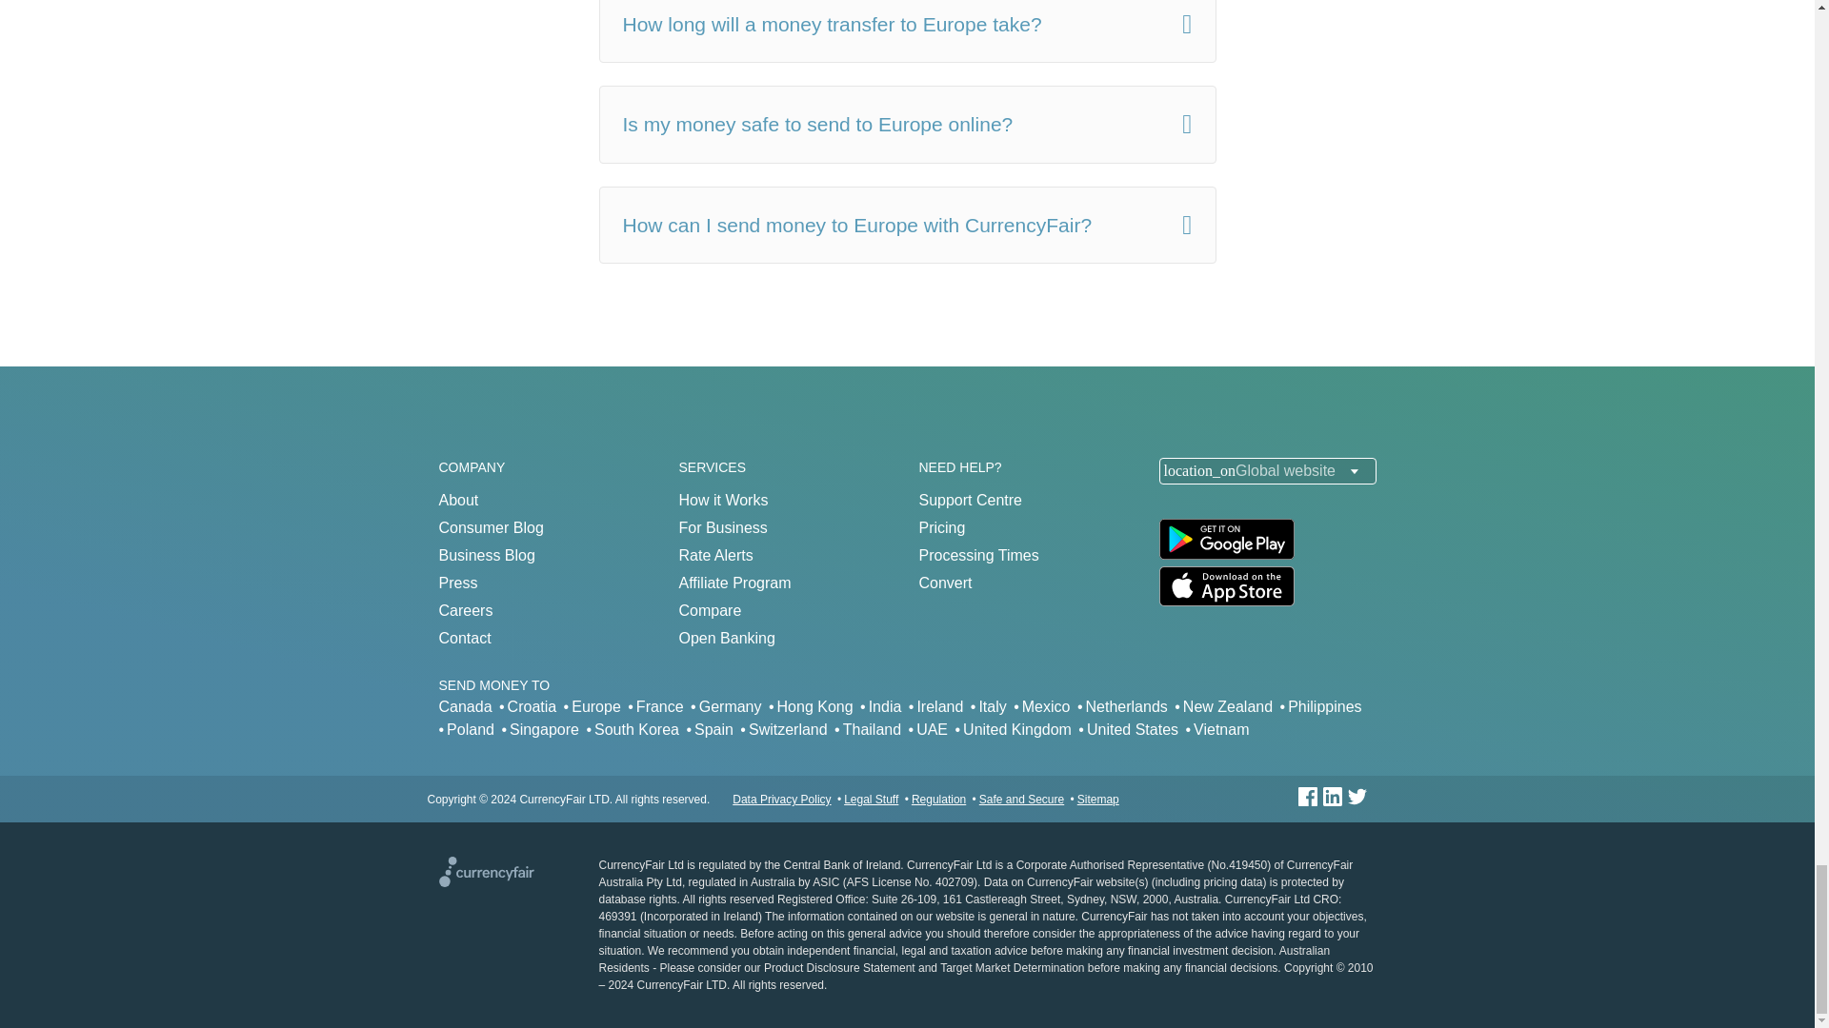 The width and height of the screenshot is (1829, 1028). I want to click on Get the app on IOS, so click(1225, 602).